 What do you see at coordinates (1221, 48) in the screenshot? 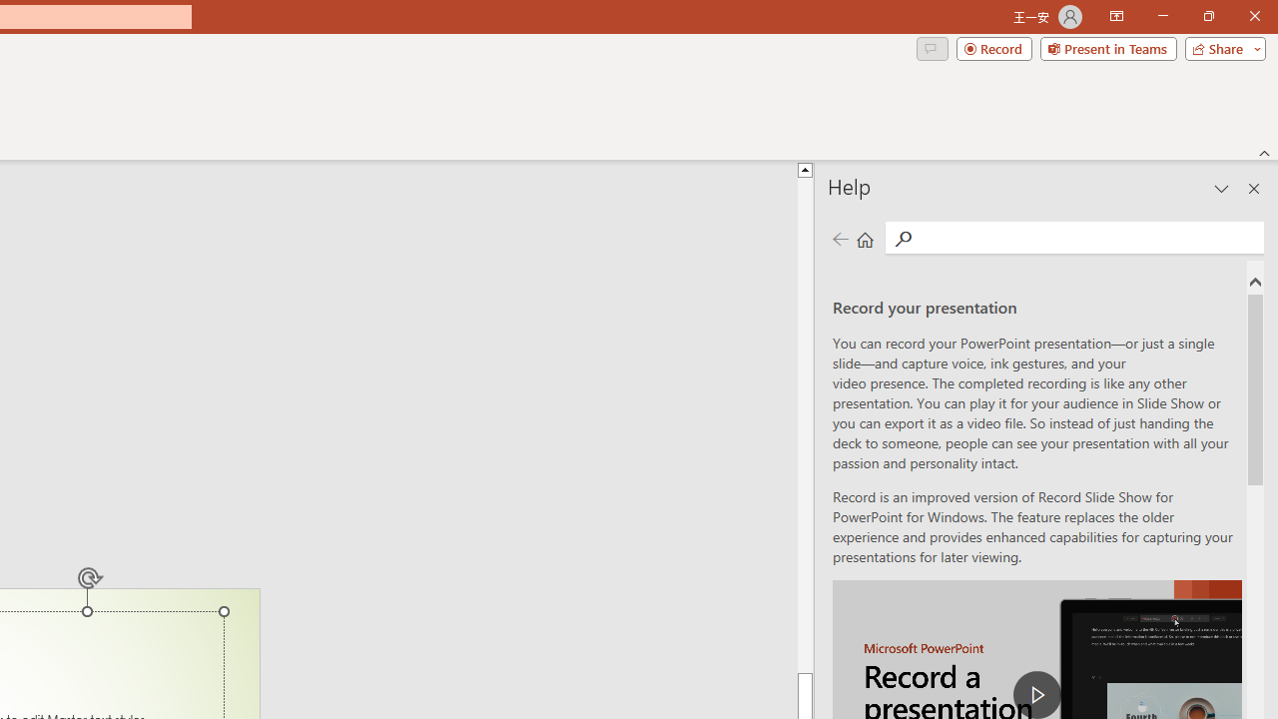
I see `Share` at bounding box center [1221, 48].